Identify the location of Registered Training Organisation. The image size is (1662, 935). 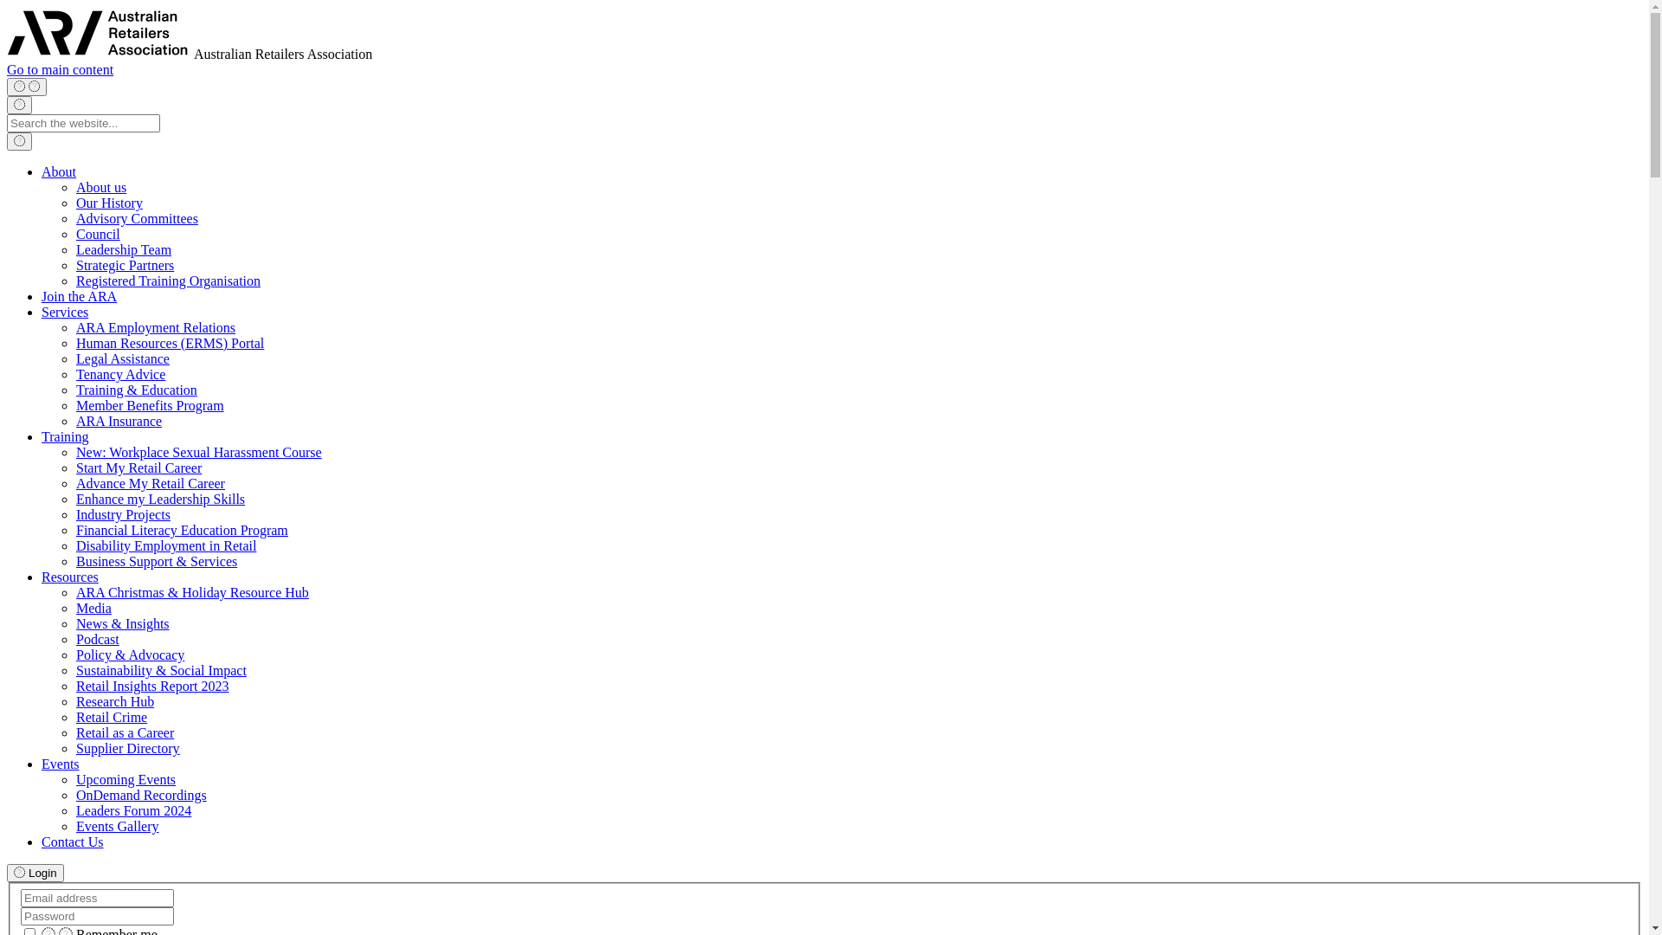
(168, 280).